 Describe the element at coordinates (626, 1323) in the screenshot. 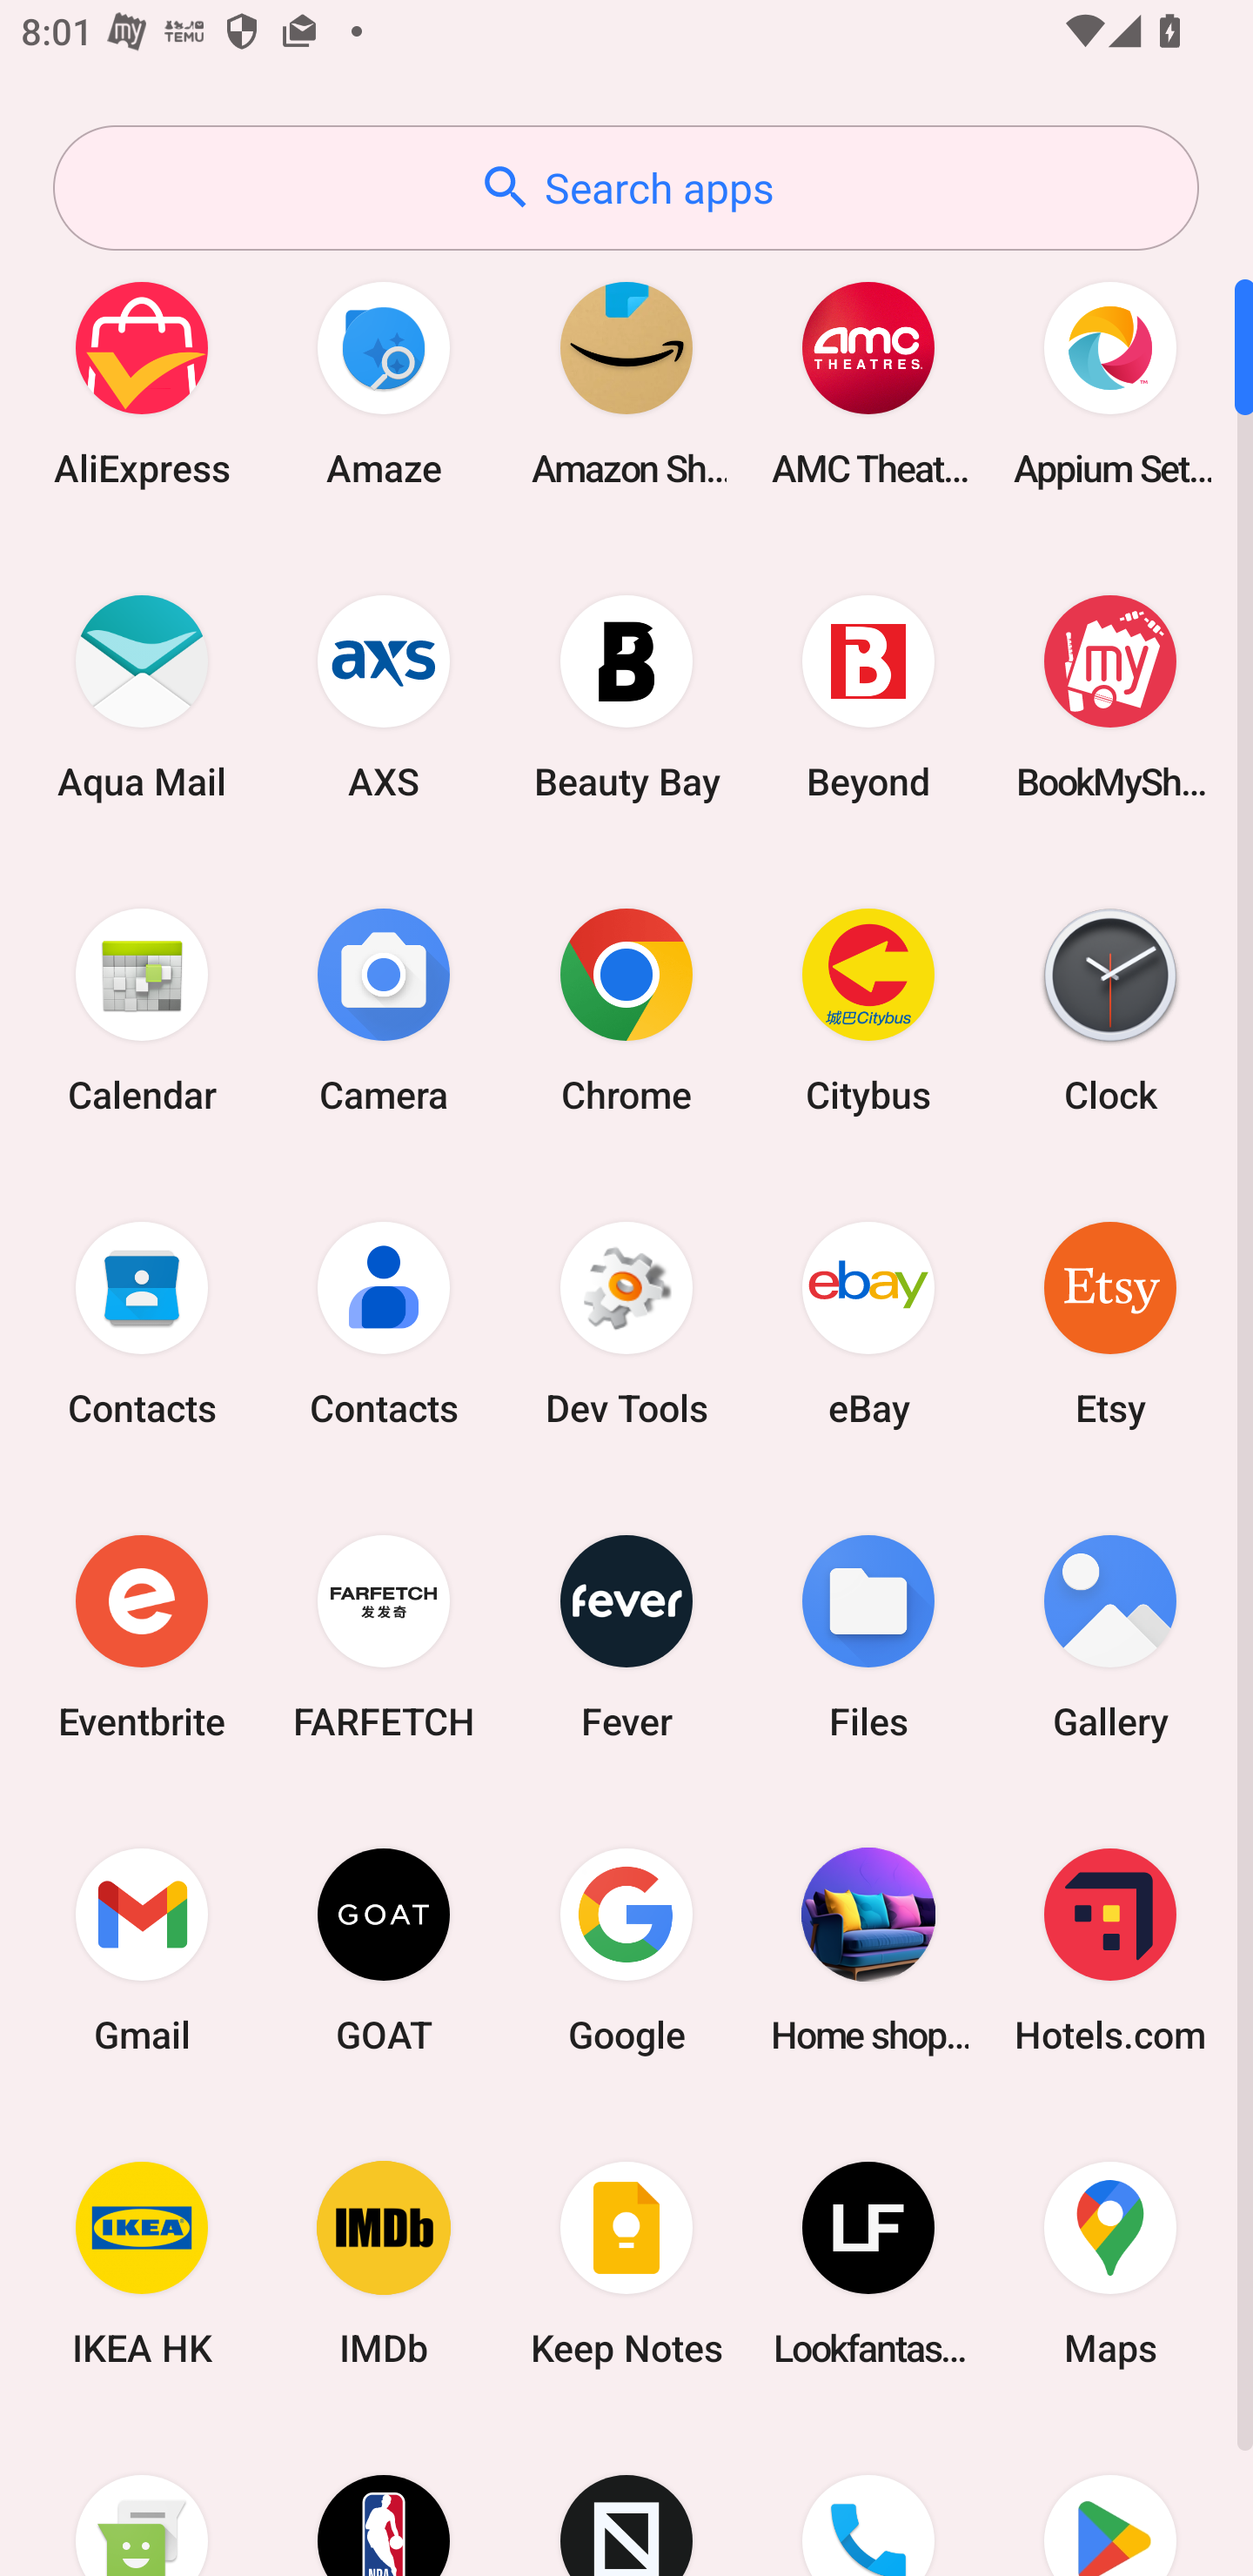

I see `Dev Tools` at that location.